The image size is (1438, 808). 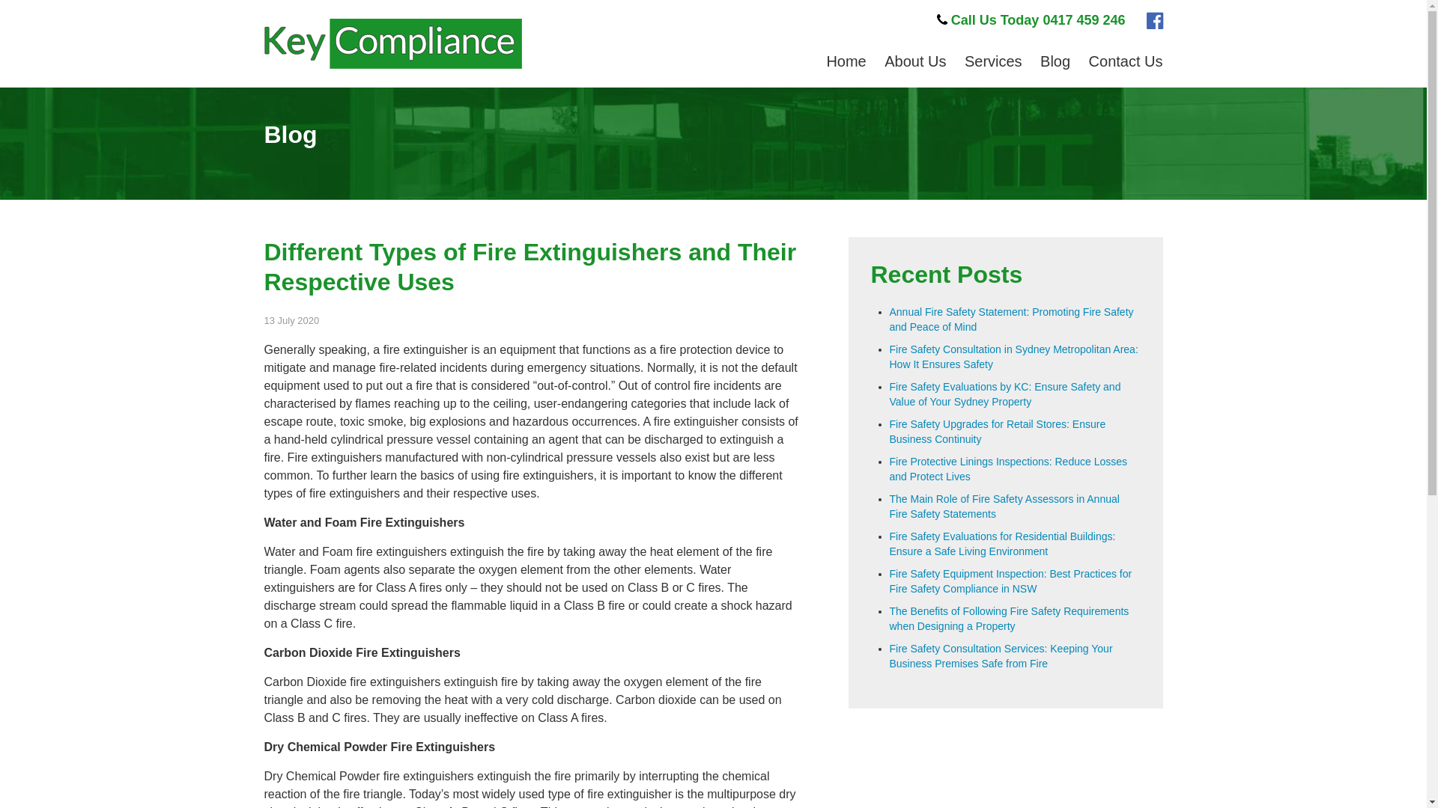 What do you see at coordinates (1126, 61) in the screenshot?
I see `Contact Us` at bounding box center [1126, 61].